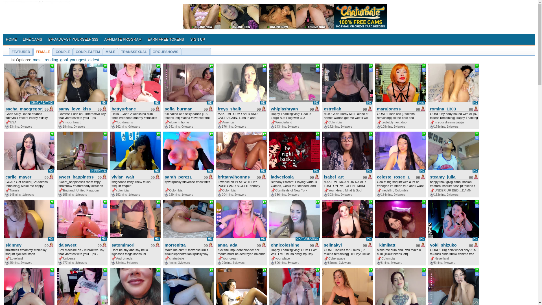  What do you see at coordinates (212, 66) in the screenshot?
I see `Open sofia_burman in a popup window` at bounding box center [212, 66].